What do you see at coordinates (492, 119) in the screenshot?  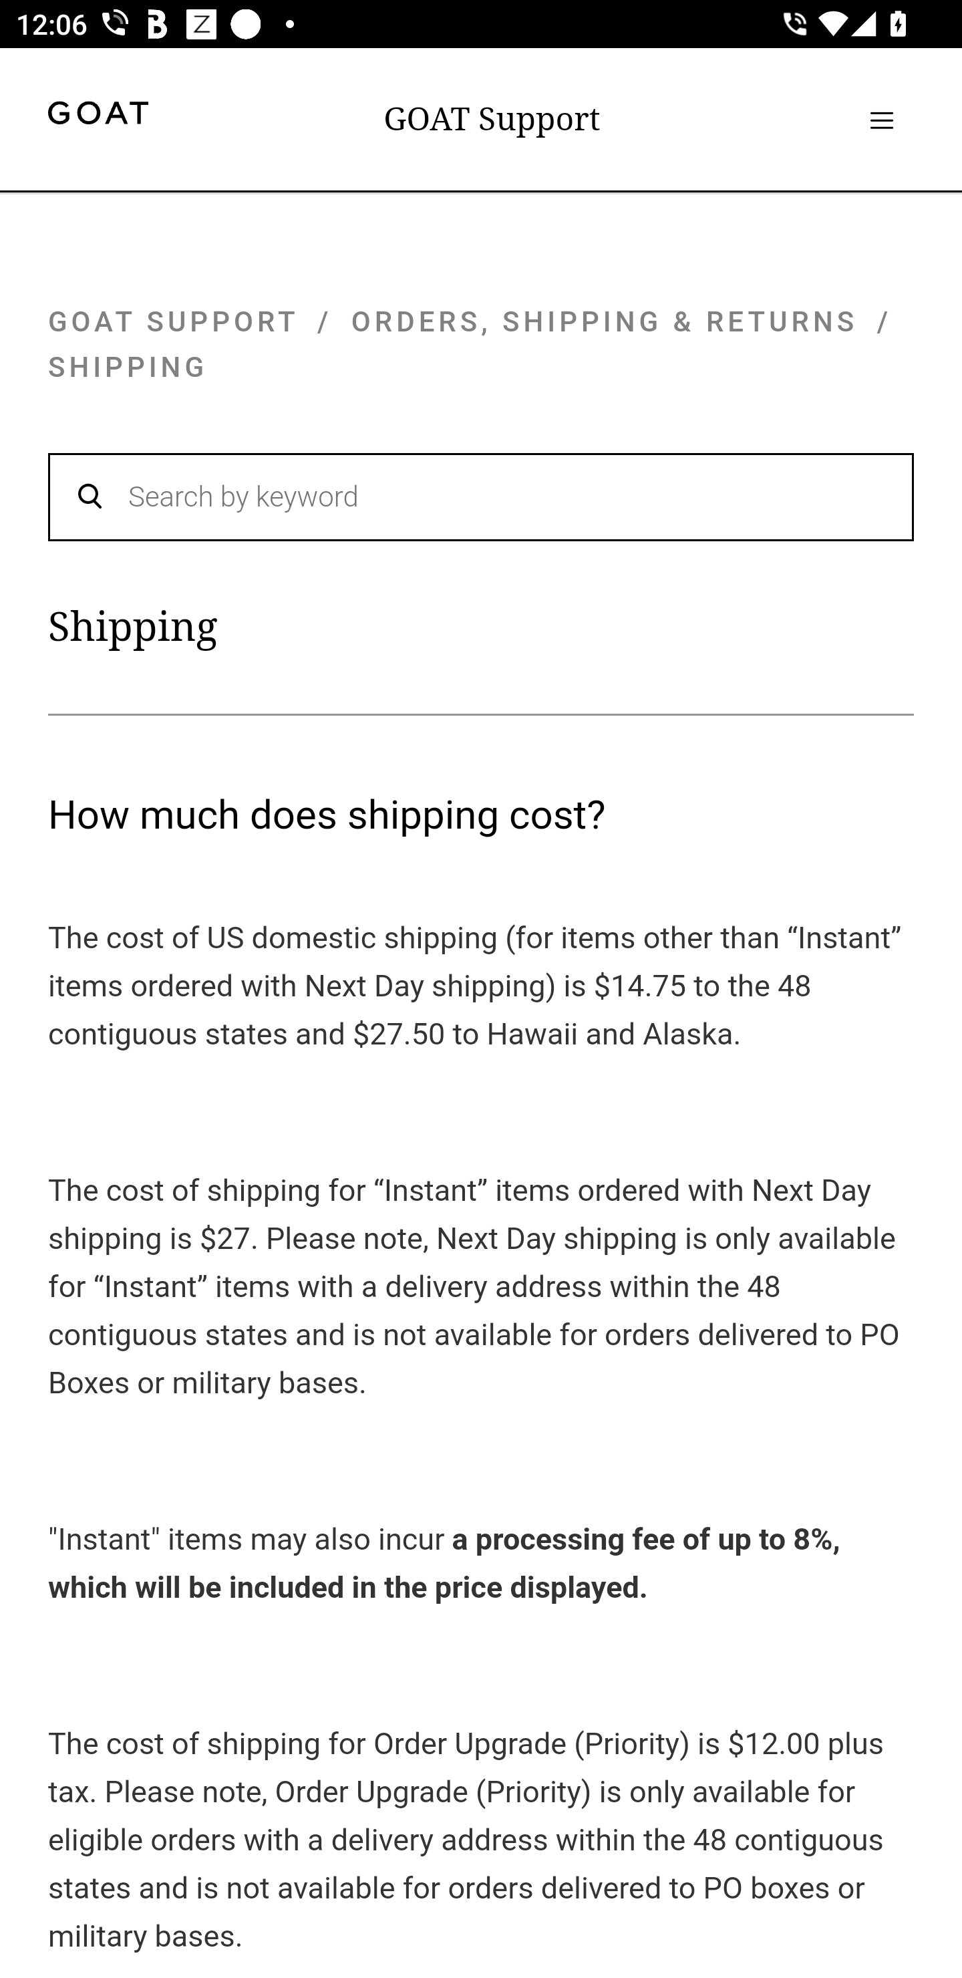 I see `GOAT Support` at bounding box center [492, 119].